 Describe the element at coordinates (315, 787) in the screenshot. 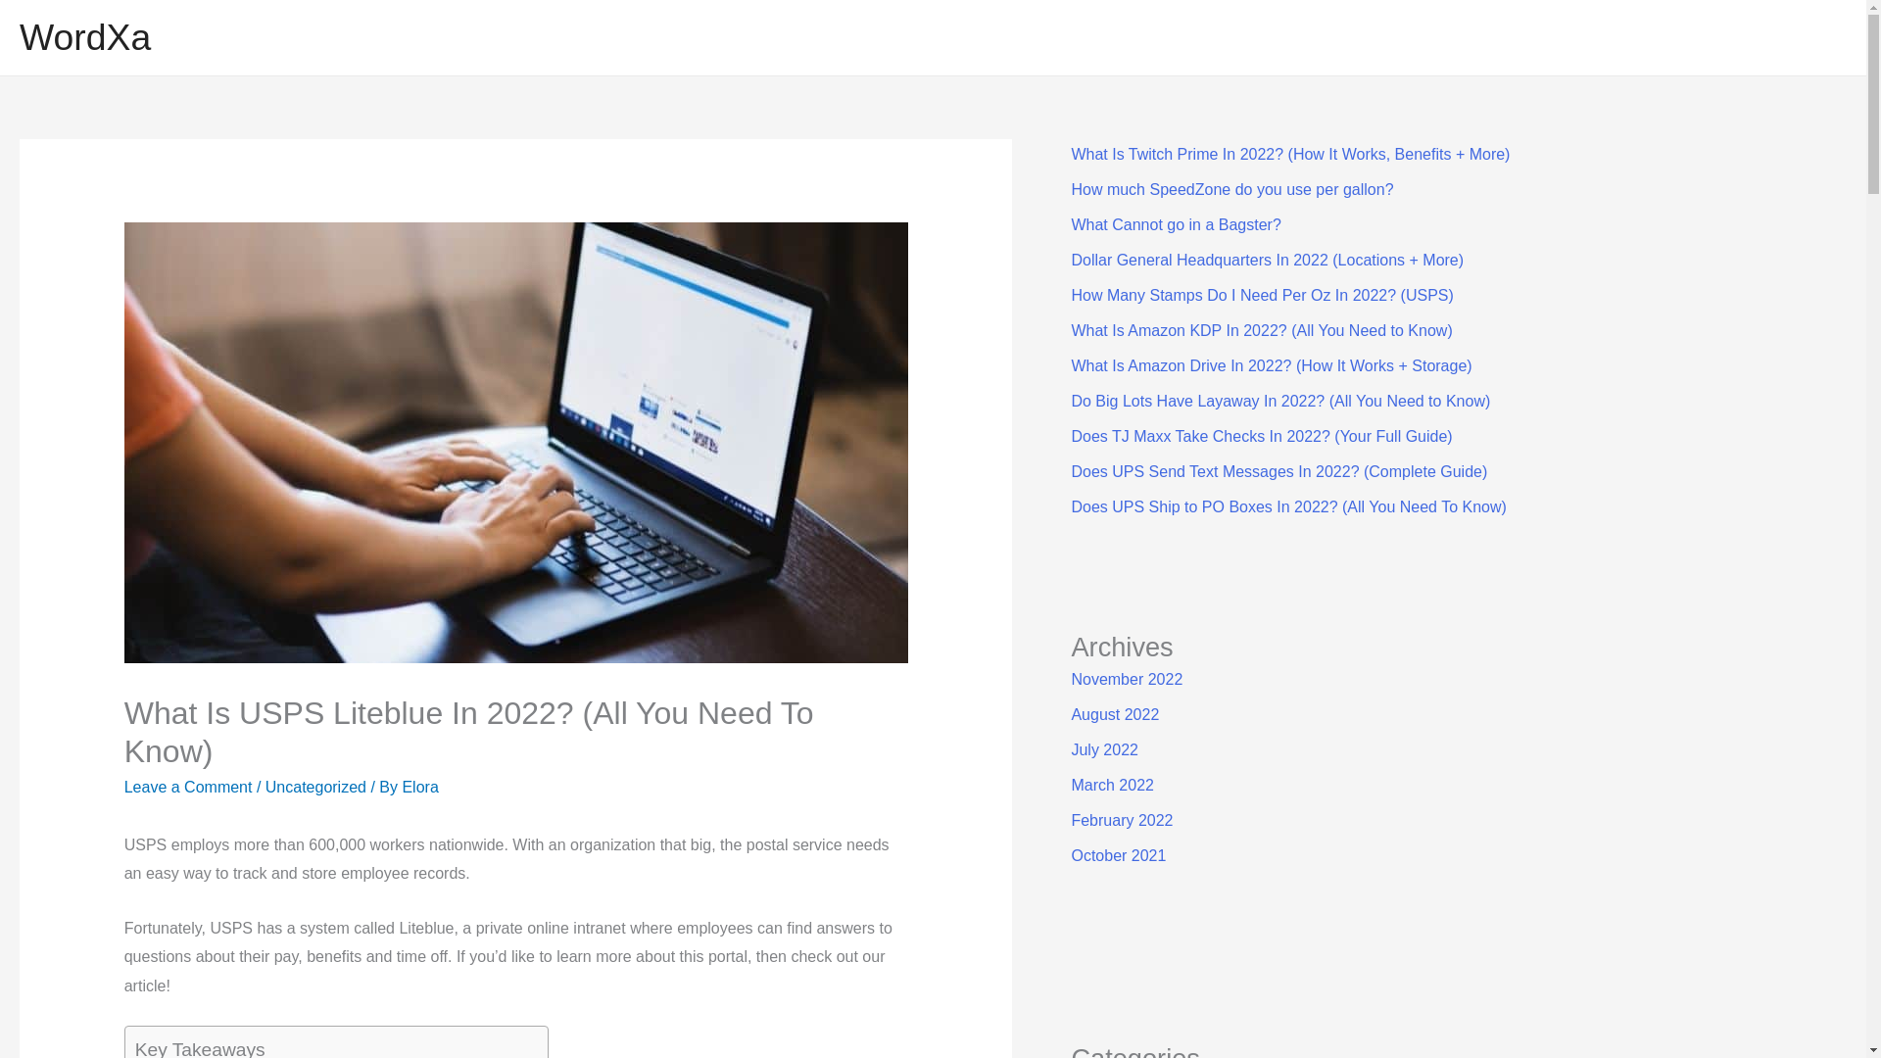

I see `Uncategorized` at that location.